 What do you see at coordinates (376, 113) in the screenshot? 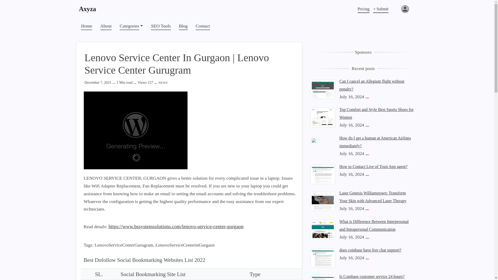
I see `Top Comfort and Style Best Sports Shoes for Women` at bounding box center [376, 113].